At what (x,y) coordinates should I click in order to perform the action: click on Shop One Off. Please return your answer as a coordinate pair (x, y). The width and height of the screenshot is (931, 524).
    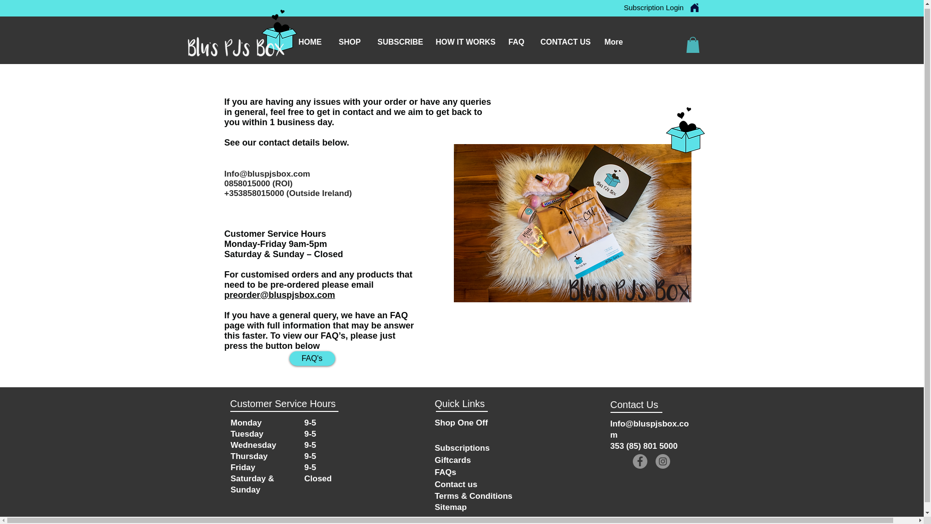
    Looking at the image, I should click on (461, 422).